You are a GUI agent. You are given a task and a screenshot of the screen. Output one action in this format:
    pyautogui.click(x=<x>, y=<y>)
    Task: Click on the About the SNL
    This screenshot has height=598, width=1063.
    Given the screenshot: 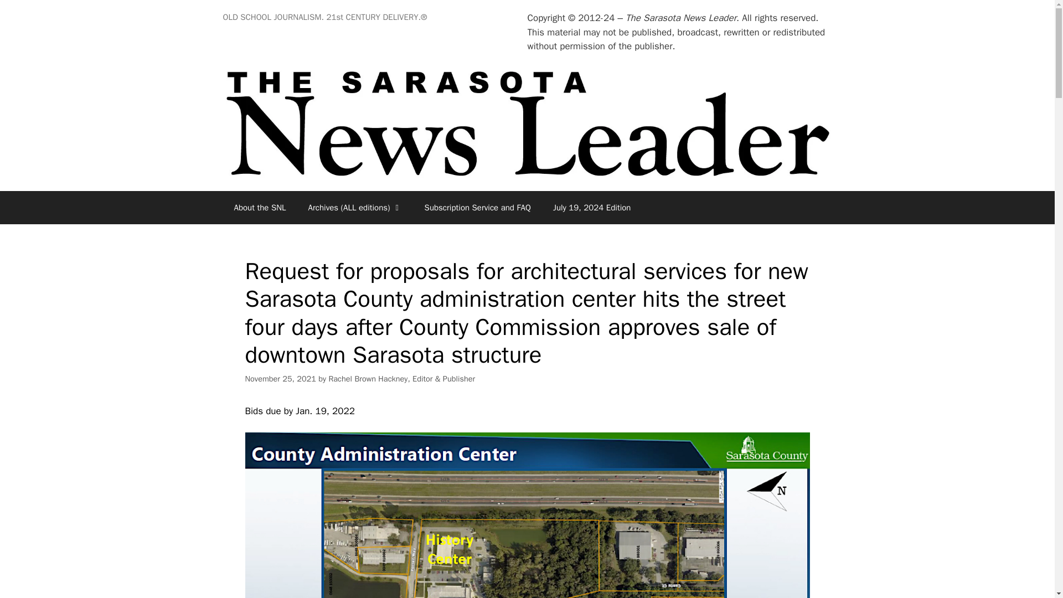 What is the action you would take?
    pyautogui.click(x=259, y=207)
    